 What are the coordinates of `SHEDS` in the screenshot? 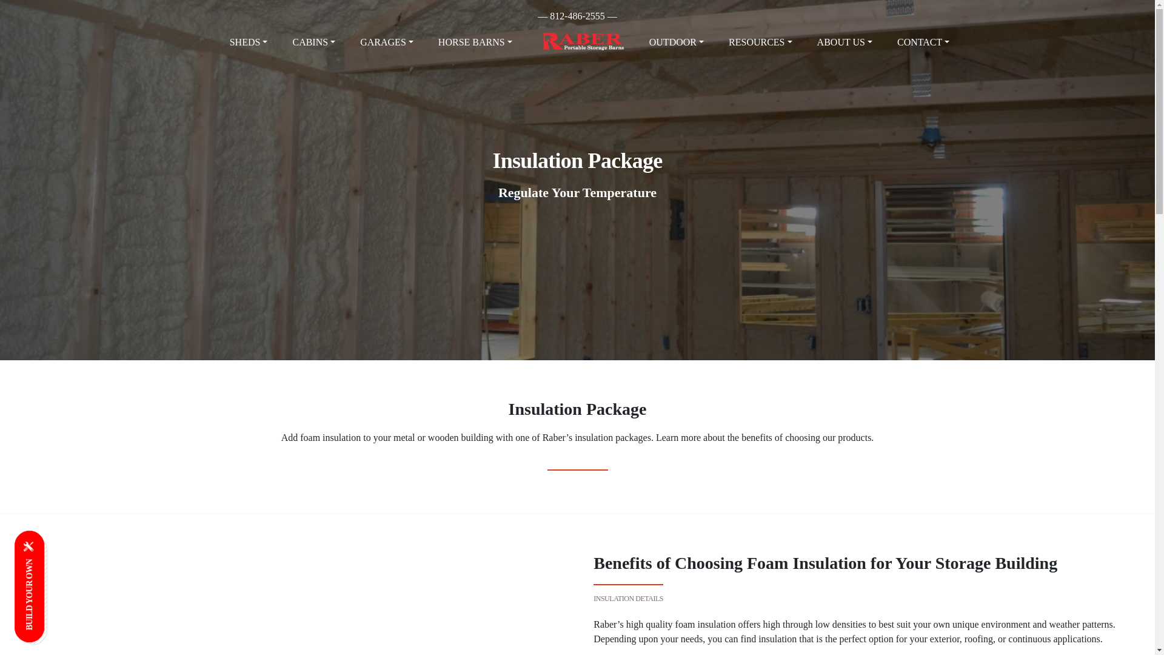 It's located at (249, 42).